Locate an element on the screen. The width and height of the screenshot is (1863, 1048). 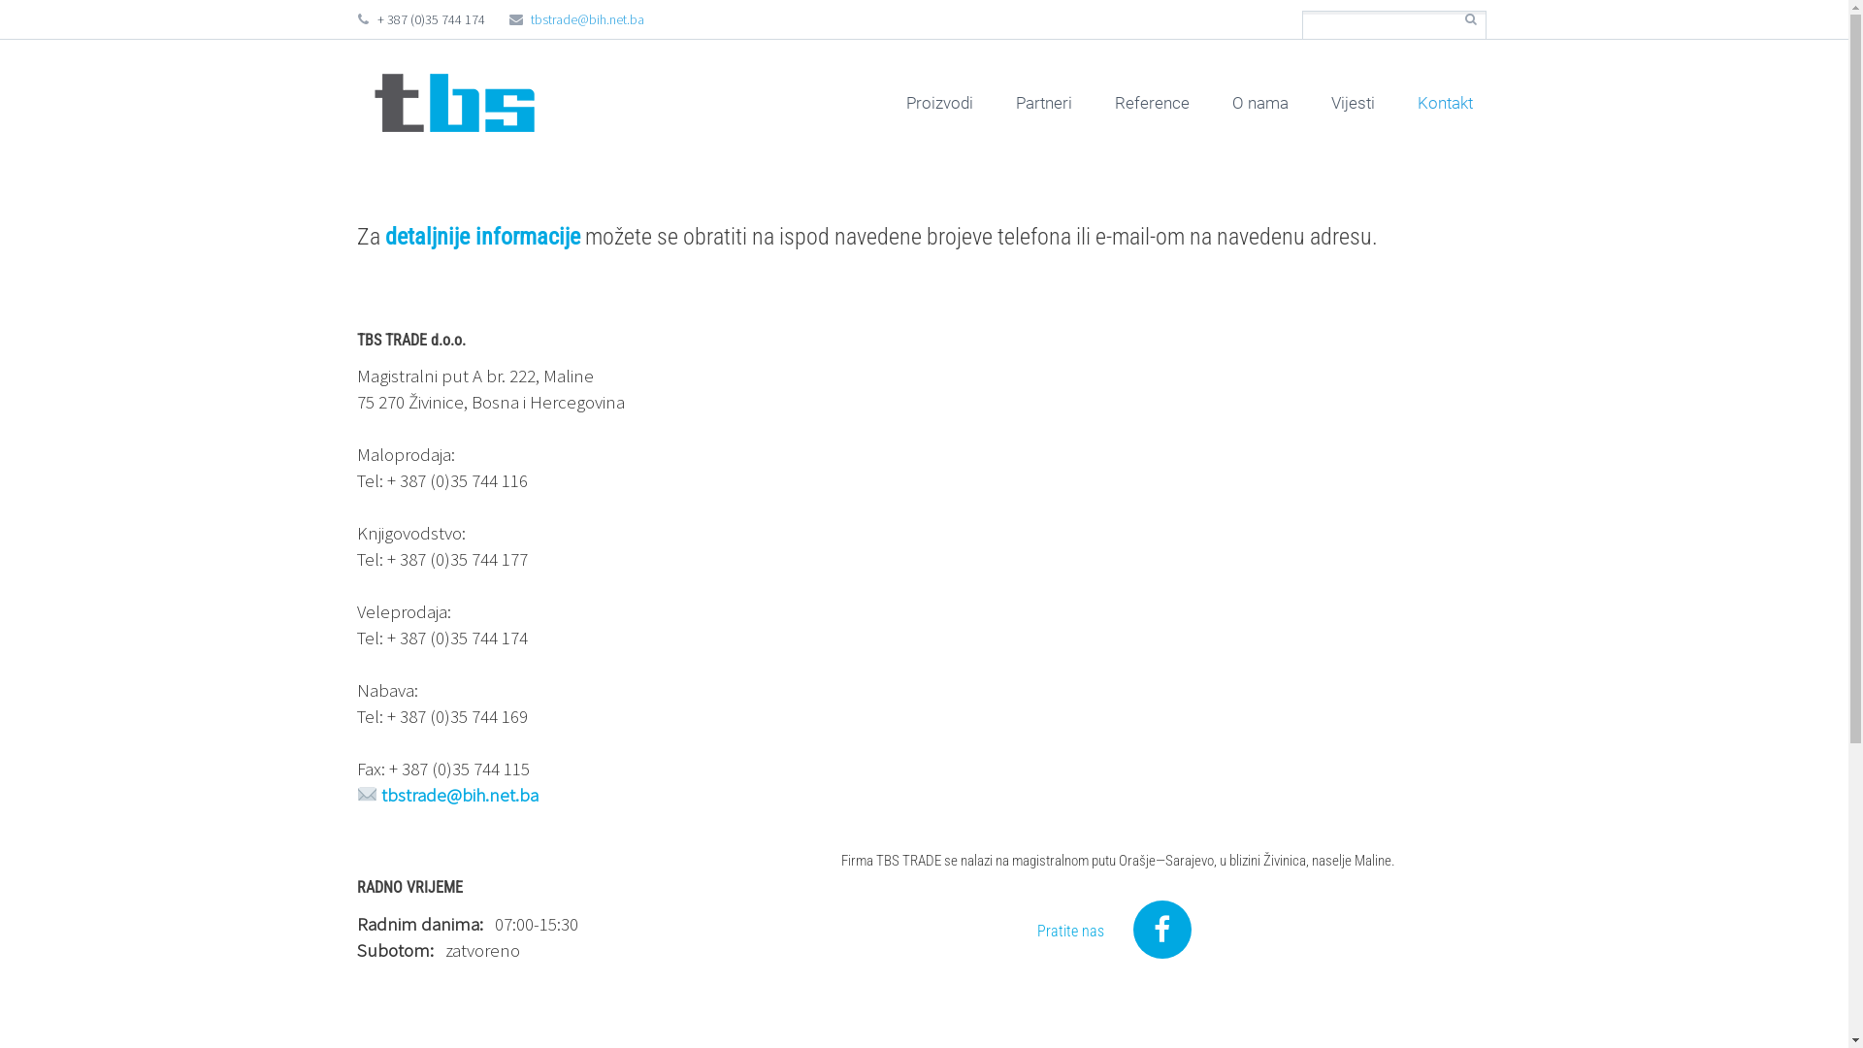
tbstrade@bih.net.ba is located at coordinates (448, 795).